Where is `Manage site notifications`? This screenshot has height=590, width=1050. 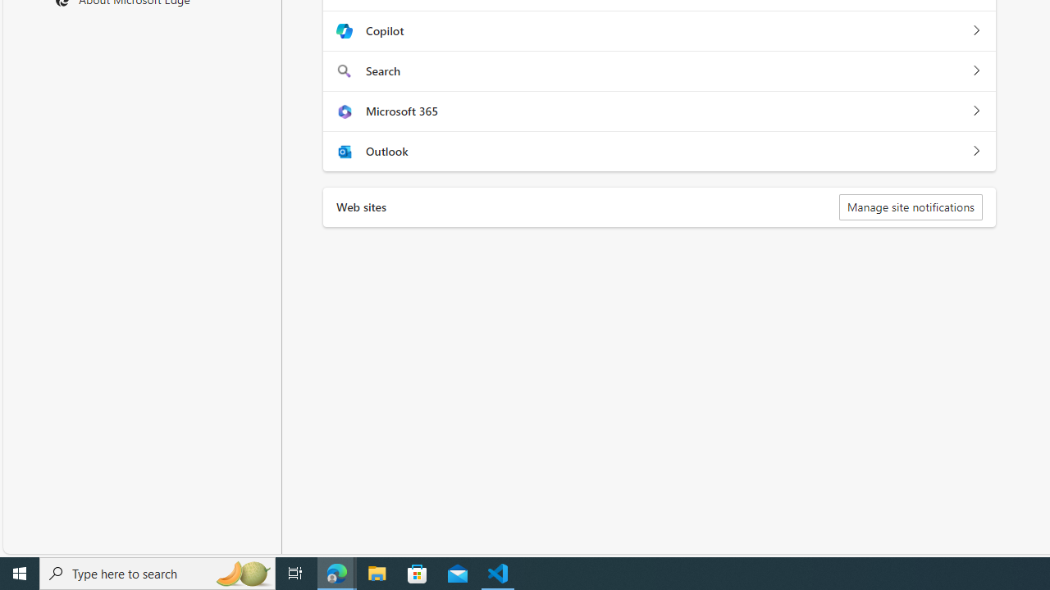
Manage site notifications is located at coordinates (911, 206).